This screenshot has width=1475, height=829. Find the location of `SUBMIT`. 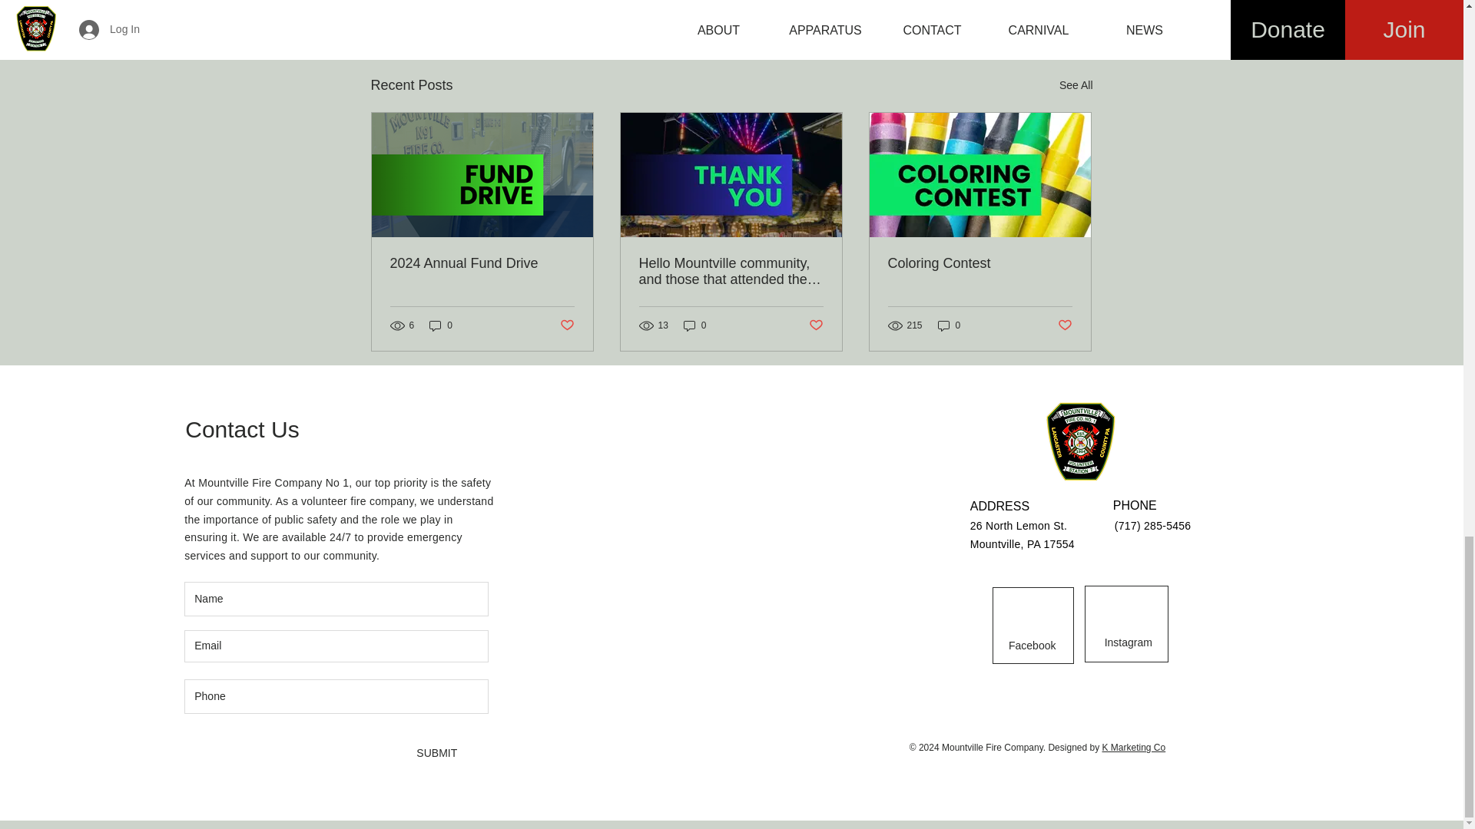

SUBMIT is located at coordinates (423, 754).